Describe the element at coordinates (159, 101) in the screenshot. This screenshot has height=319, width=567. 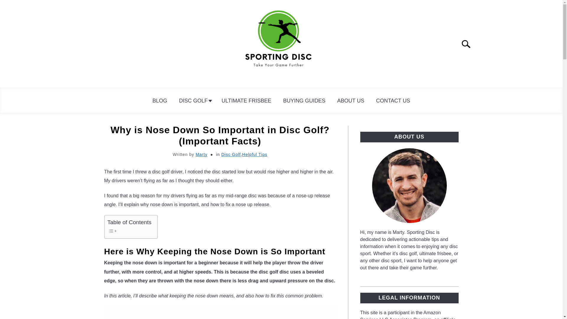
I see `BLOG` at that location.